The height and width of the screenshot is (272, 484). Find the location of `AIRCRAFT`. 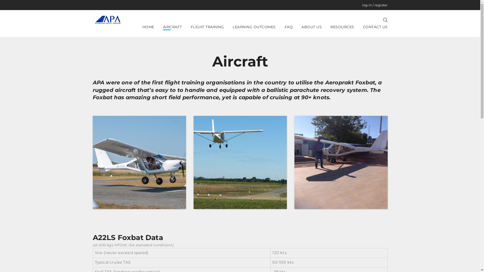

AIRCRAFT is located at coordinates (175, 27).